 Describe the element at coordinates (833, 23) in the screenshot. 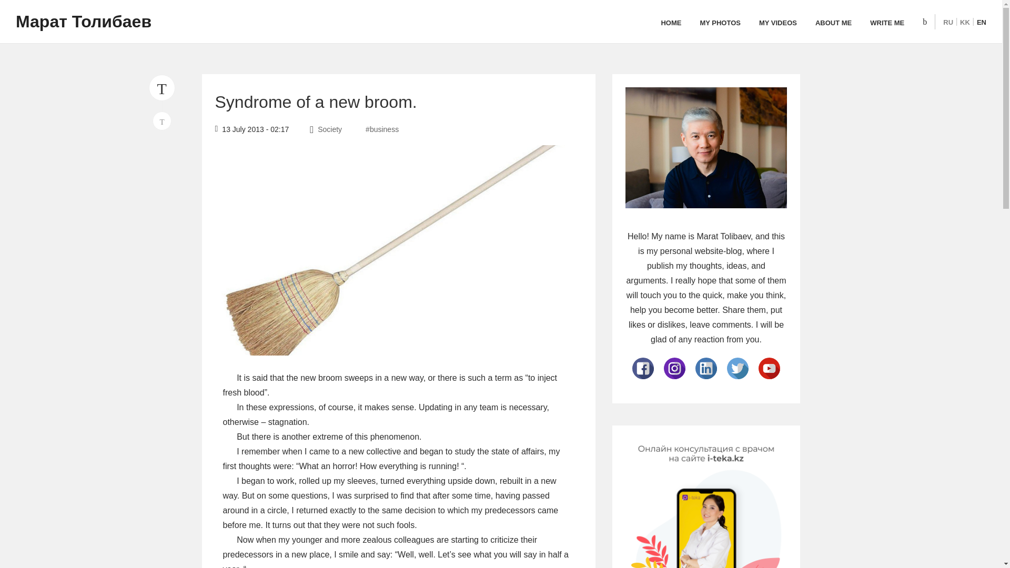

I see `ABOUT ME` at that location.